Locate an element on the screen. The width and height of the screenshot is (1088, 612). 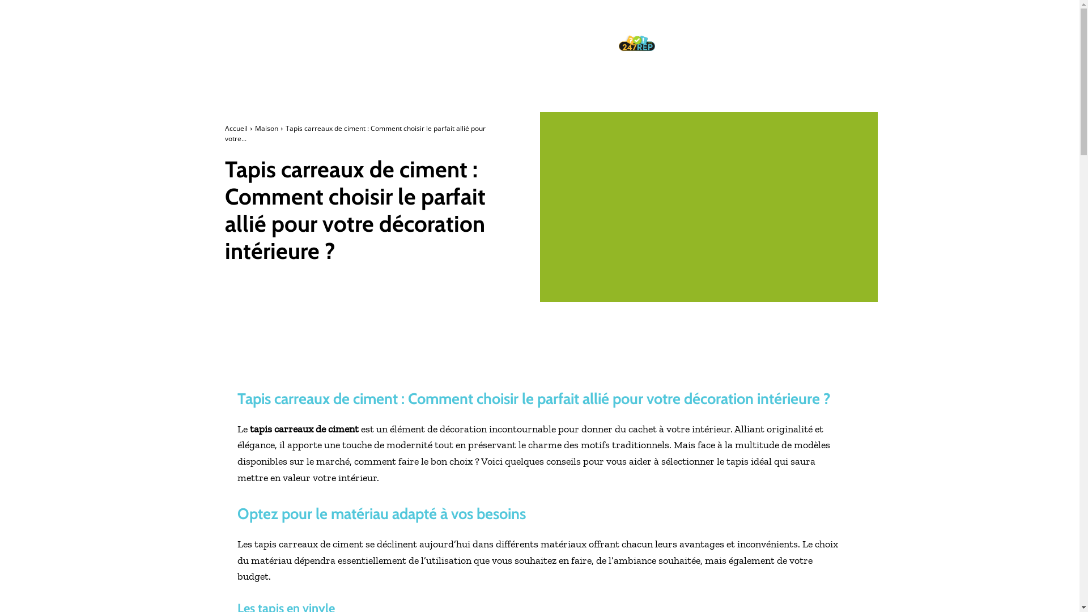
Maison is located at coordinates (266, 128).